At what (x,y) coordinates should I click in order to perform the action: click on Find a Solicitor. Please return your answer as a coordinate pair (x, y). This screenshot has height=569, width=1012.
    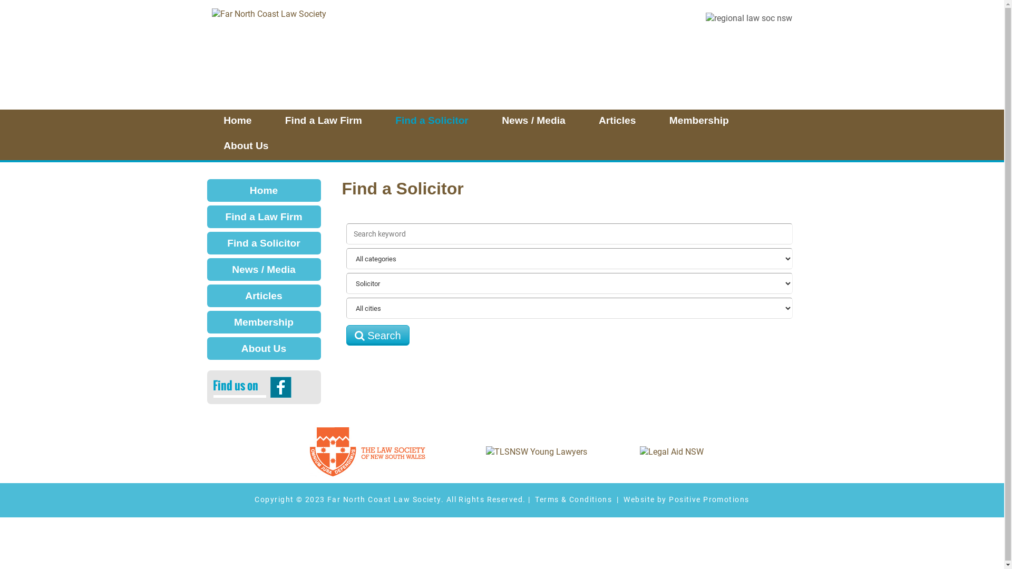
    Looking at the image, I should click on (432, 122).